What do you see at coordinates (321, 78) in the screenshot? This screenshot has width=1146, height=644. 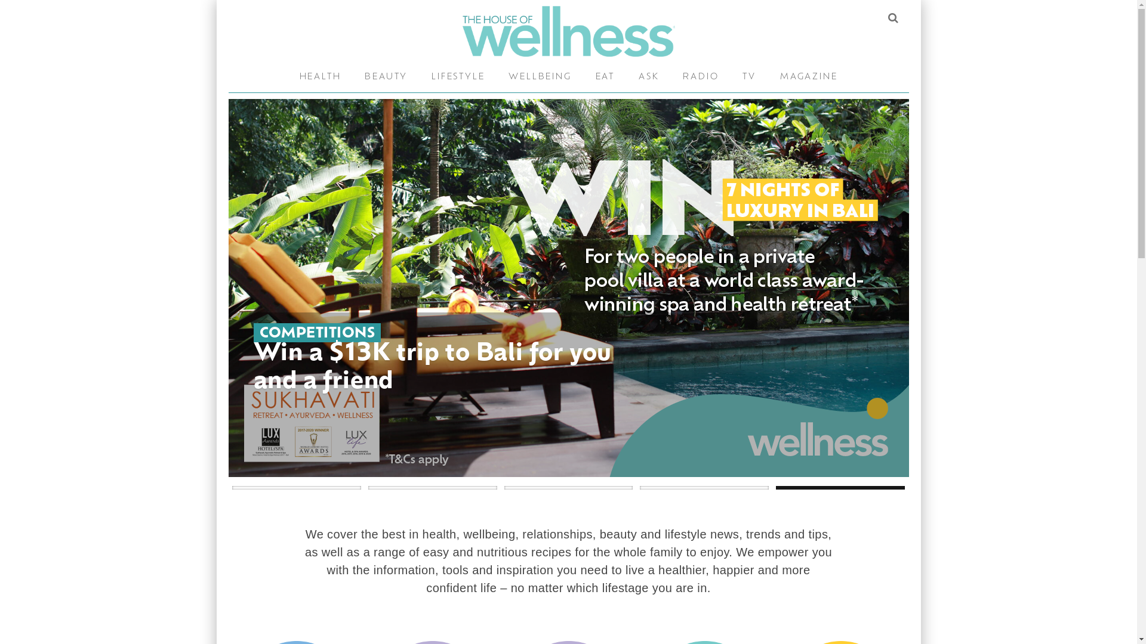 I see `HEALTH` at bounding box center [321, 78].